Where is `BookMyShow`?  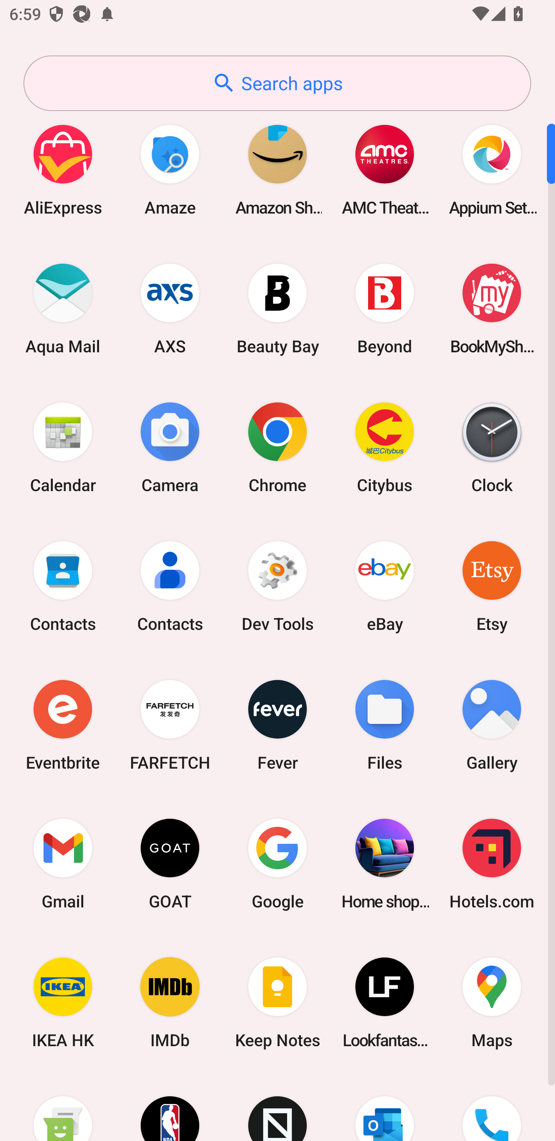
BookMyShow is located at coordinates (492, 308).